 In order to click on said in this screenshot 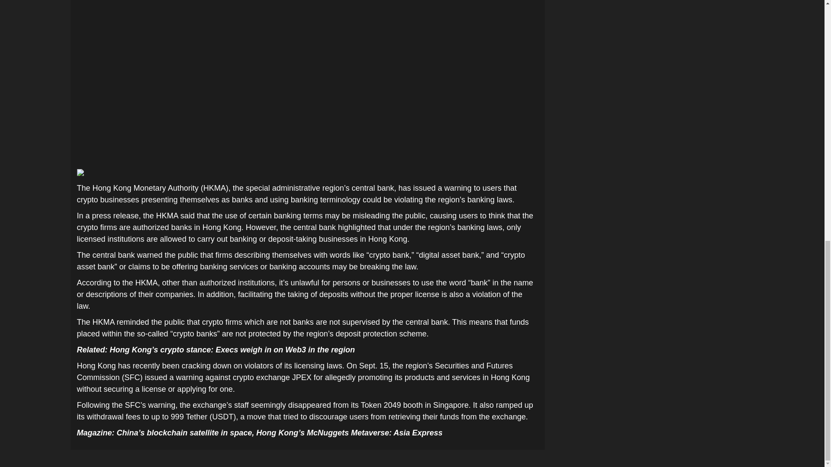, I will do `click(187, 215)`.